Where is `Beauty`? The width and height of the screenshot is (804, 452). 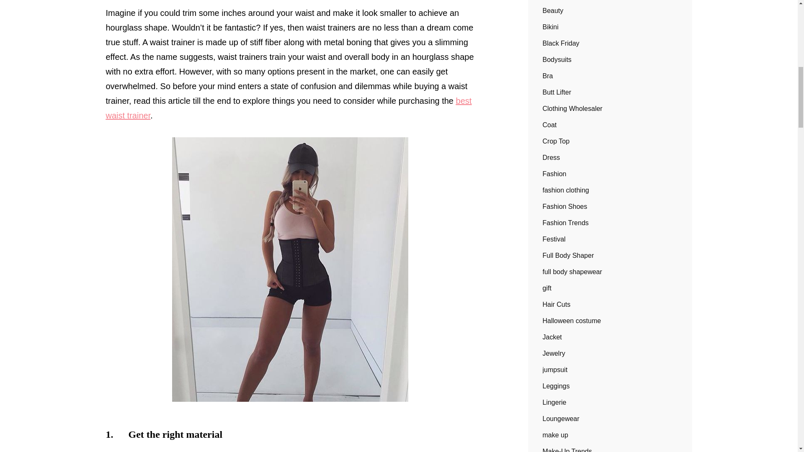 Beauty is located at coordinates (553, 11).